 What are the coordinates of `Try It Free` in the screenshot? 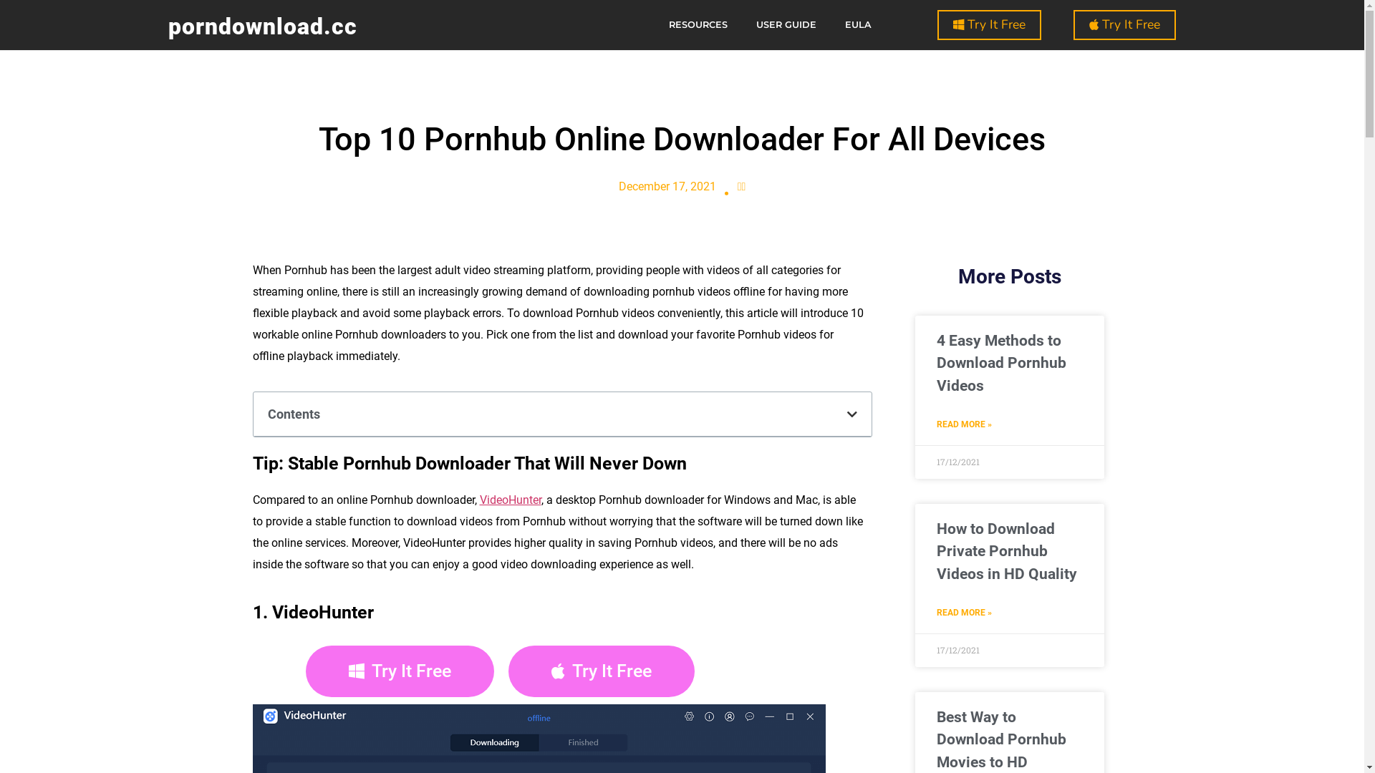 It's located at (1124, 26).